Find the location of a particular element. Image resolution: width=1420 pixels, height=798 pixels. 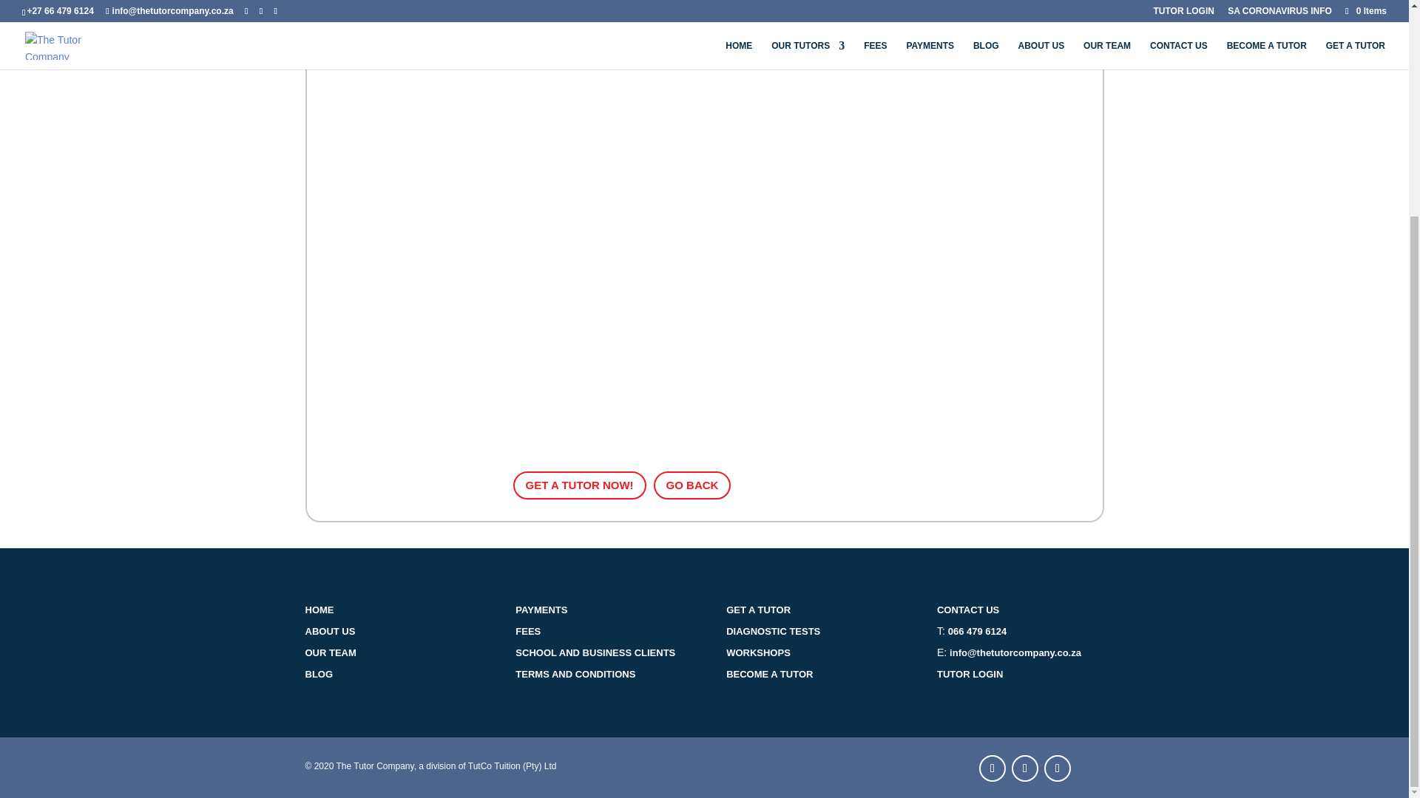

FEES is located at coordinates (528, 631).